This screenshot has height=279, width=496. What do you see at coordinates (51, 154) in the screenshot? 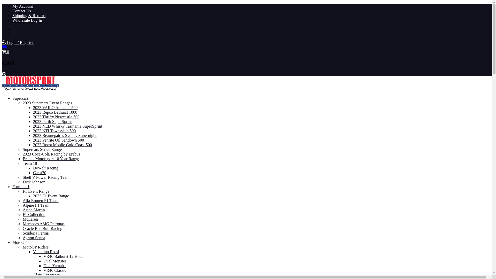
I see `2023 Coca-Cola Racing by Erebus` at bounding box center [51, 154].